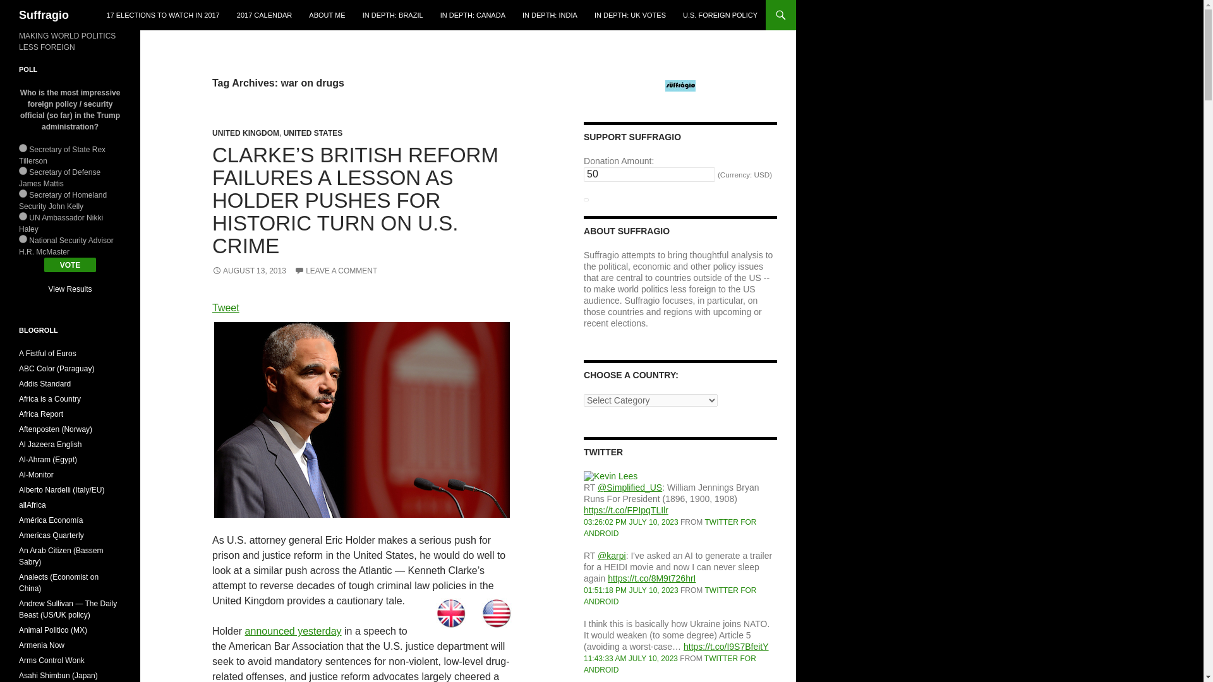 The height and width of the screenshot is (682, 1213). What do you see at coordinates (630, 15) in the screenshot?
I see `IN DEPTH: UK VOTES` at bounding box center [630, 15].